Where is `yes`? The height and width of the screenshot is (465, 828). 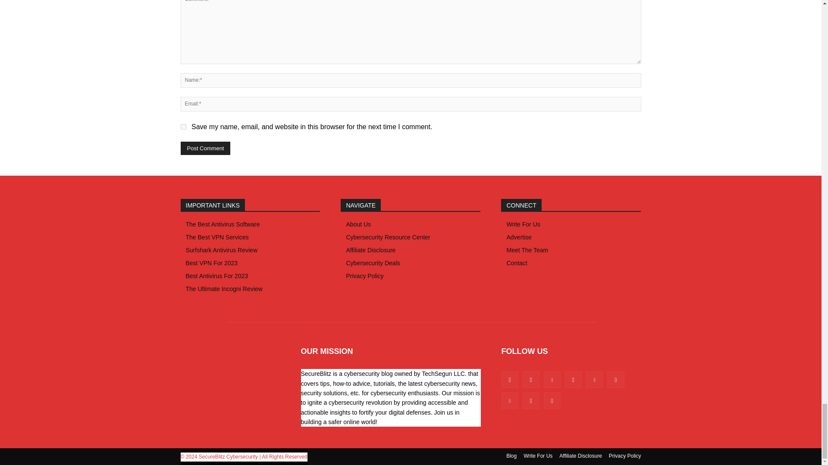 yes is located at coordinates (183, 127).